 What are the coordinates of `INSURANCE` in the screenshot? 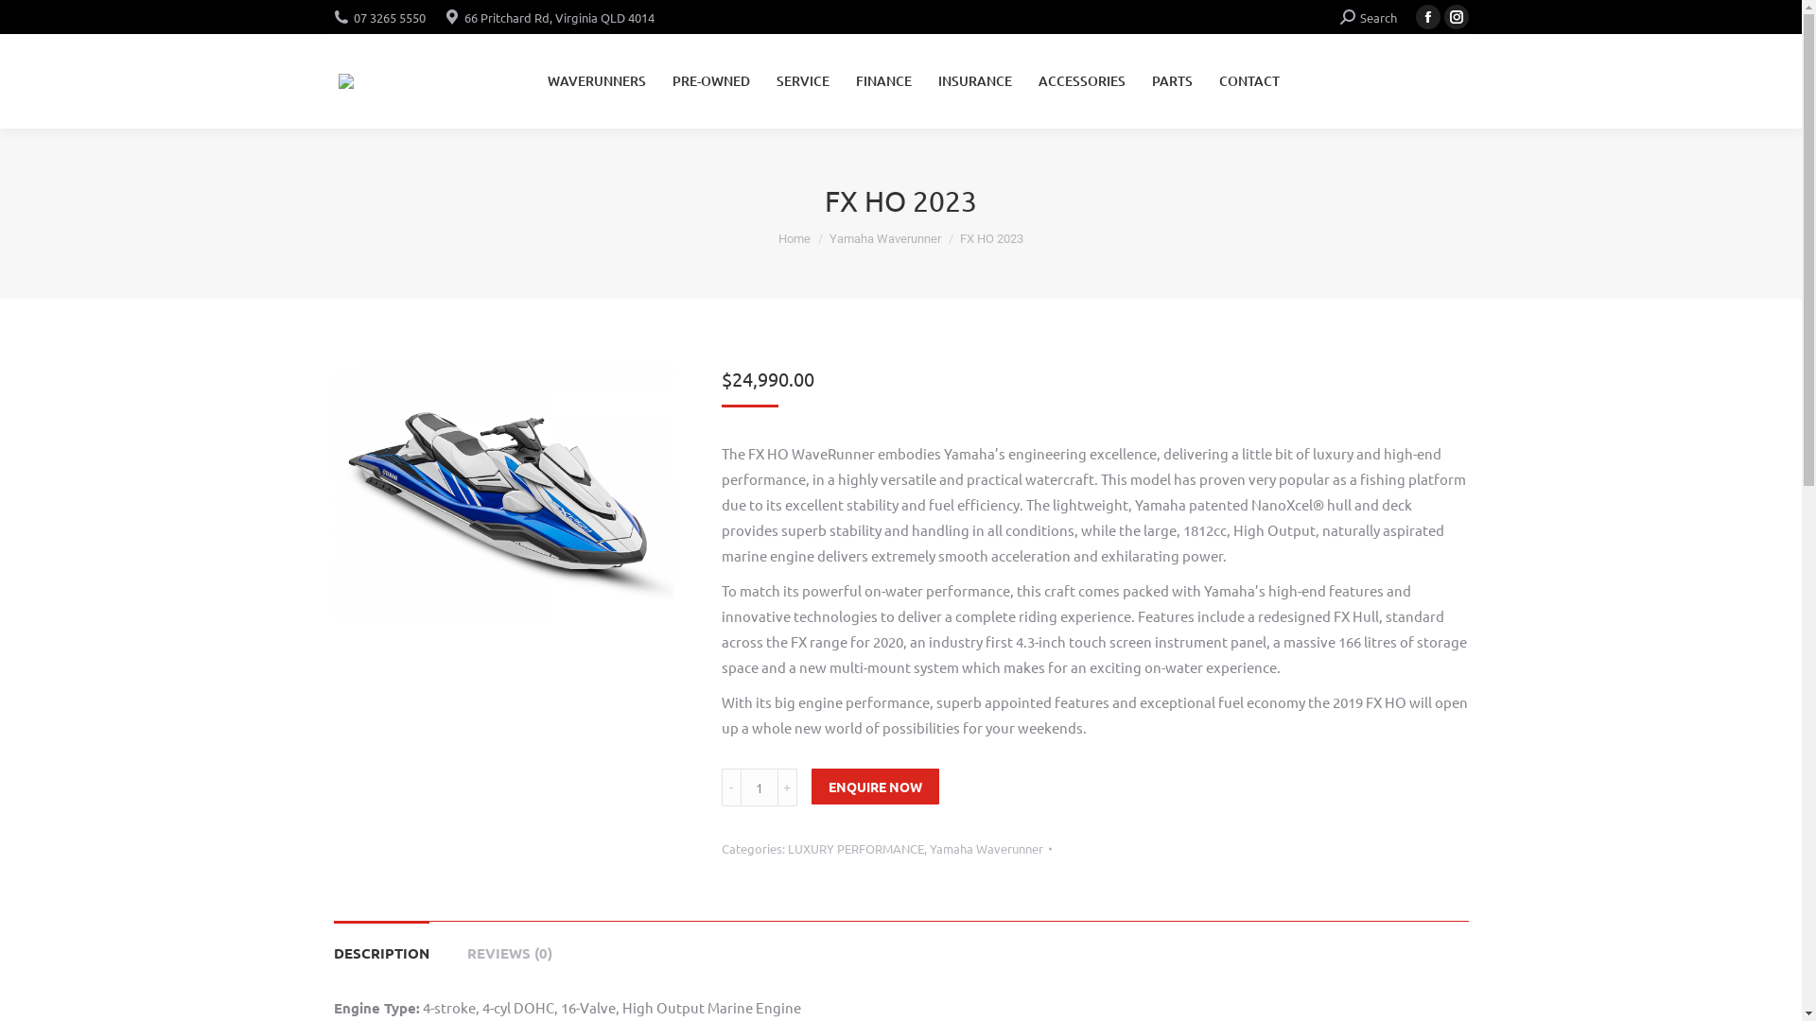 It's located at (974, 81).